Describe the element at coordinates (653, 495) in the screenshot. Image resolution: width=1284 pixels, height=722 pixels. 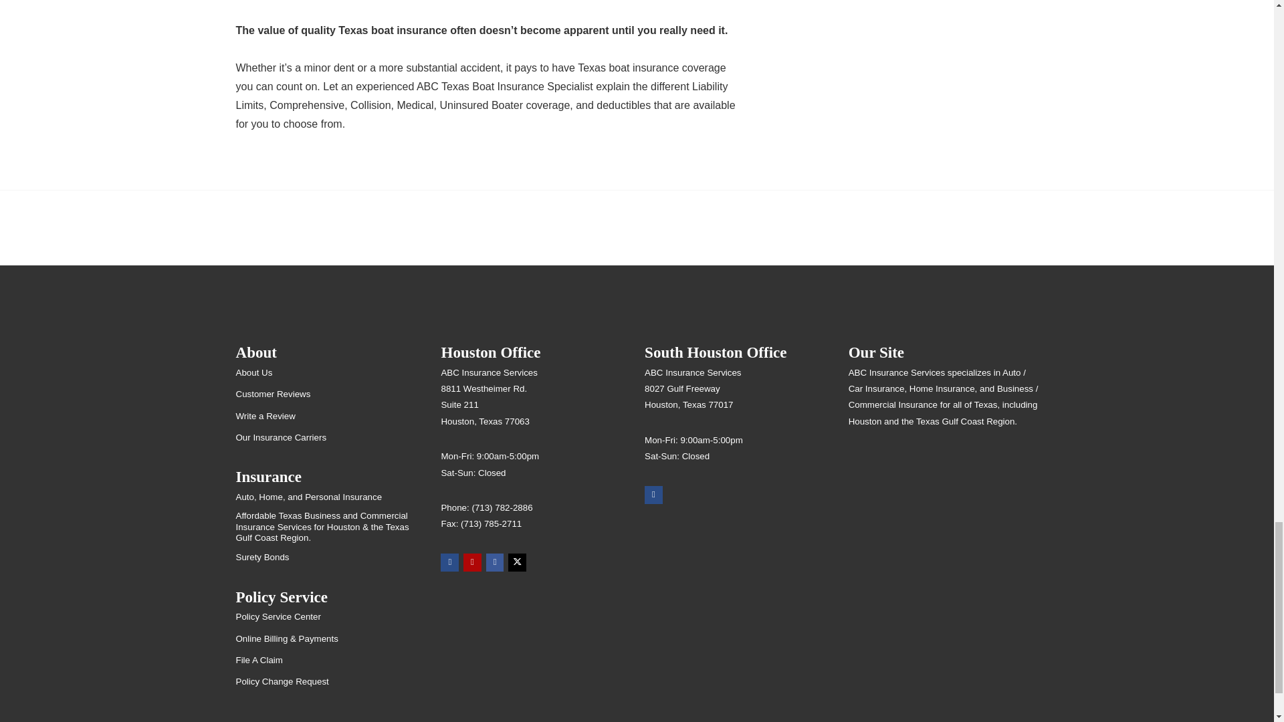
I see `Google Maps` at that location.